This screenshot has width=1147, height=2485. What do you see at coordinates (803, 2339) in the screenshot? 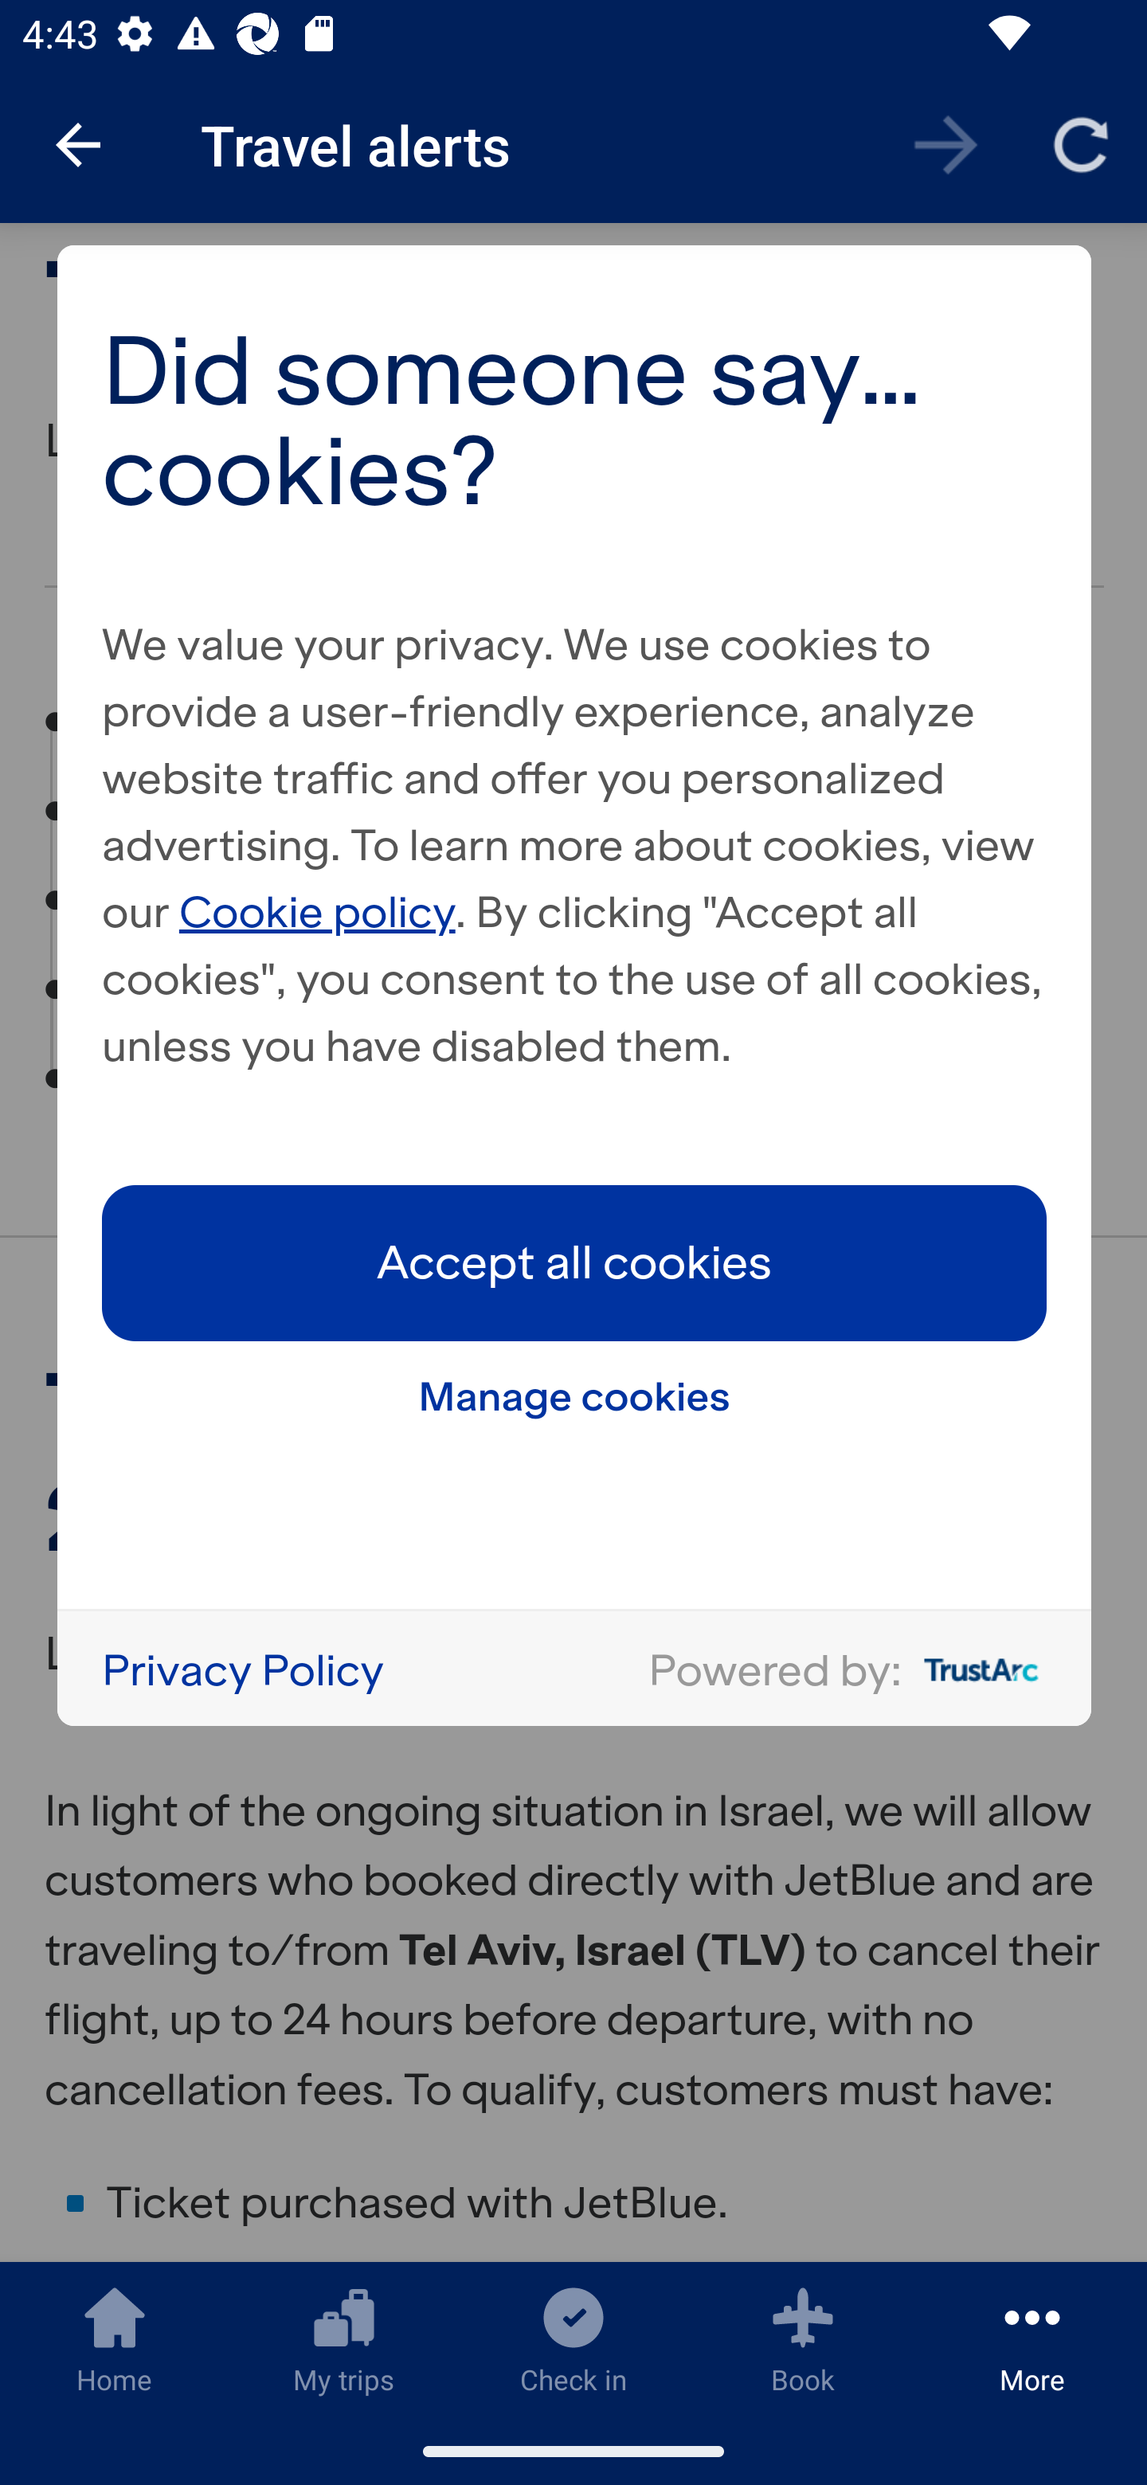
I see `Book` at bounding box center [803, 2339].